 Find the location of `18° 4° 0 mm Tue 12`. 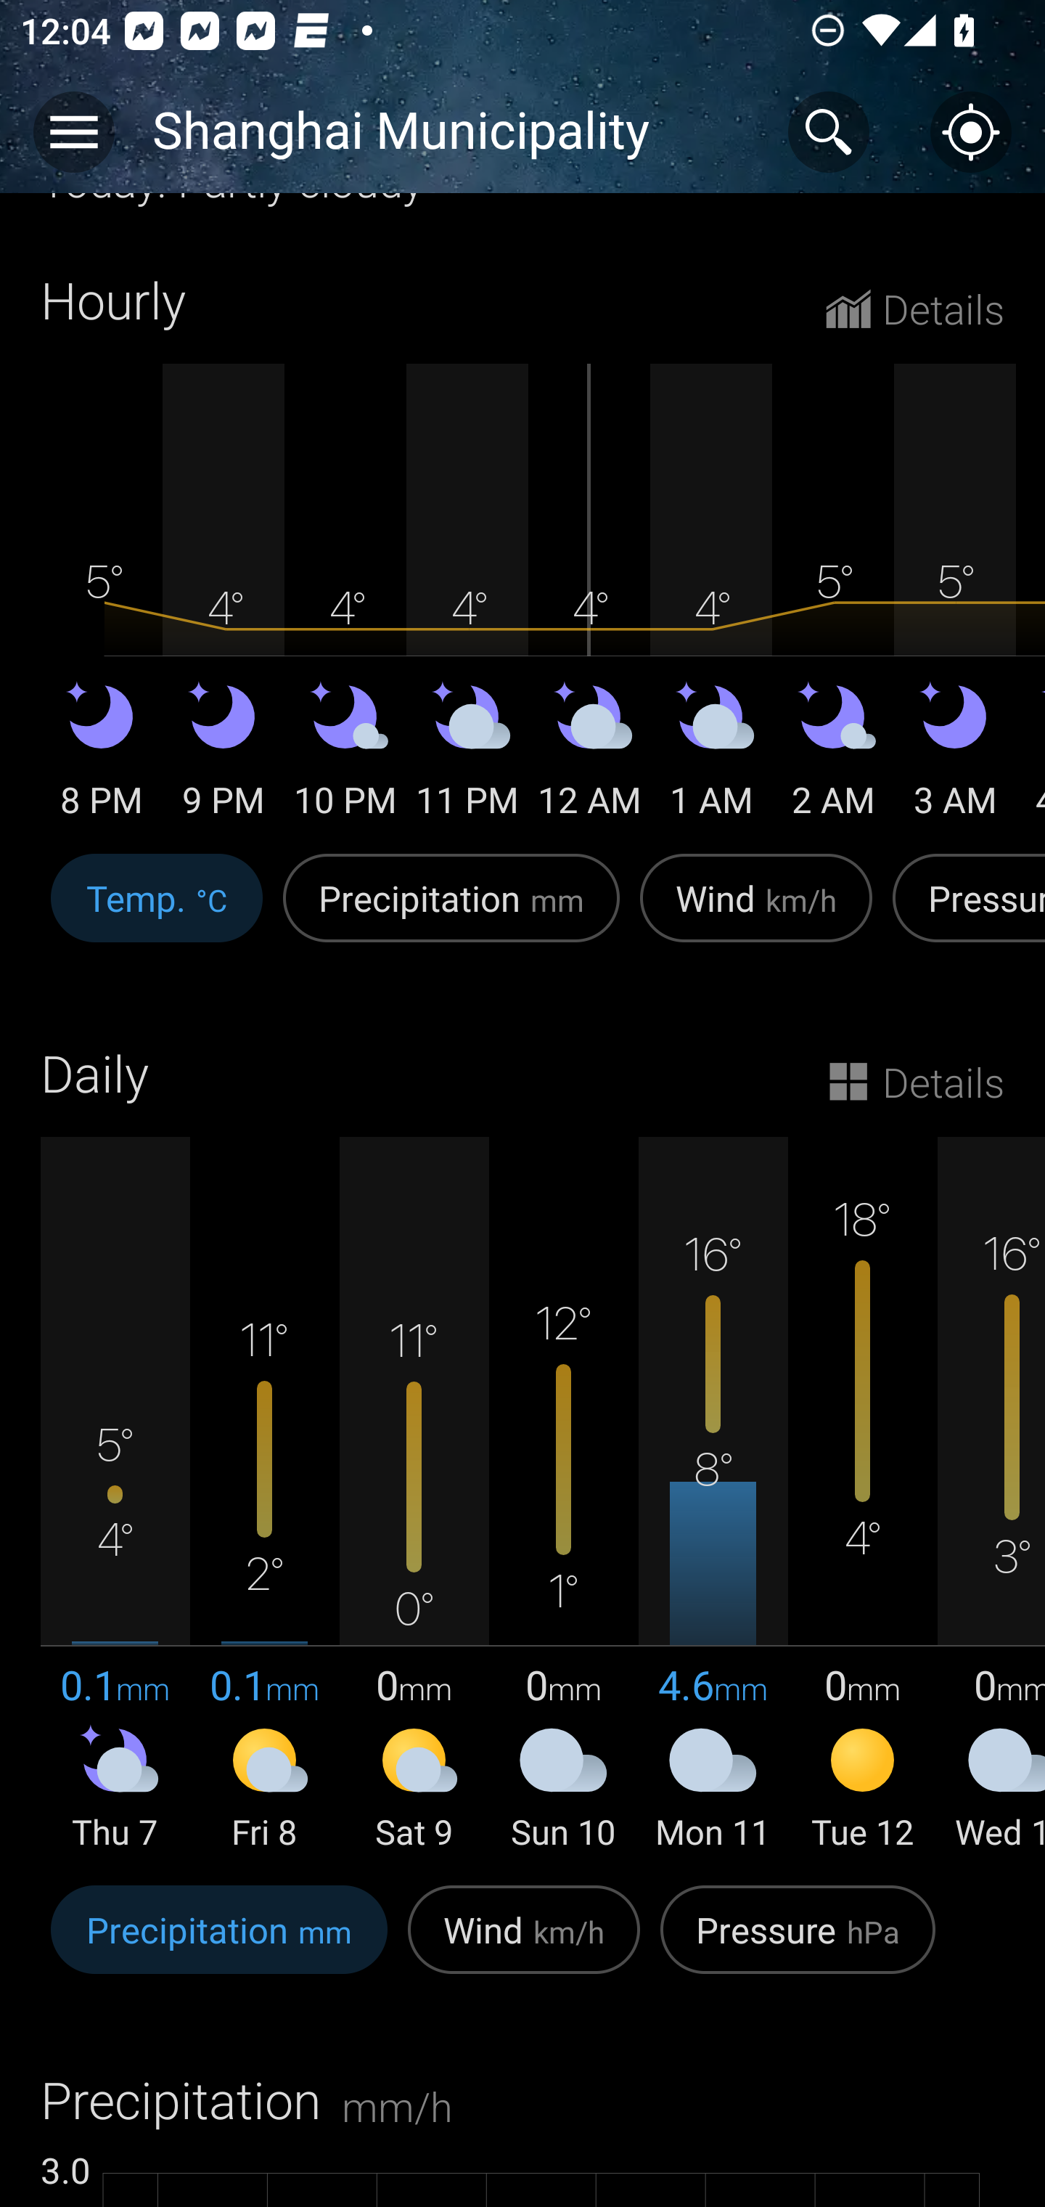

18° 4° 0 mm Tue 12 is located at coordinates (862, 1495).